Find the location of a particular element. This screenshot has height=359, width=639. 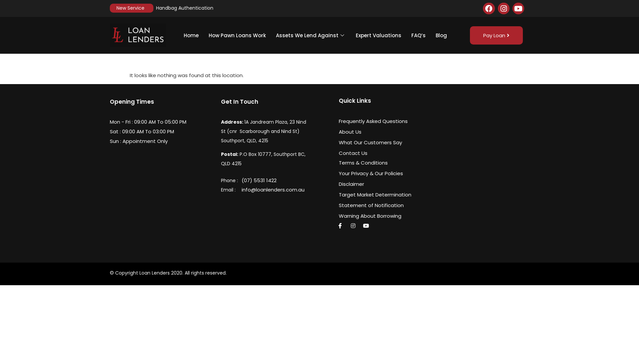

Handbag Authentication is located at coordinates (185, 8).